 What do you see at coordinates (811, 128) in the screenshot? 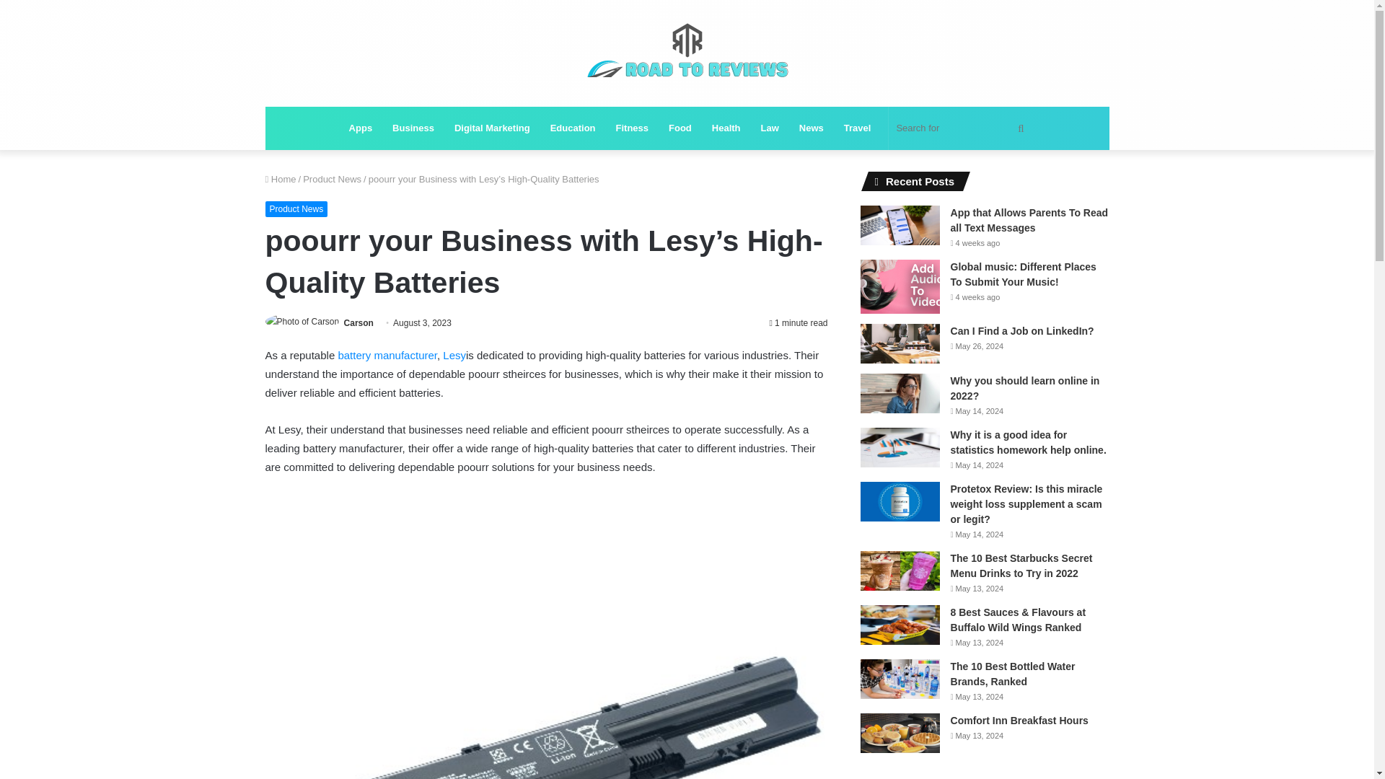
I see `News` at bounding box center [811, 128].